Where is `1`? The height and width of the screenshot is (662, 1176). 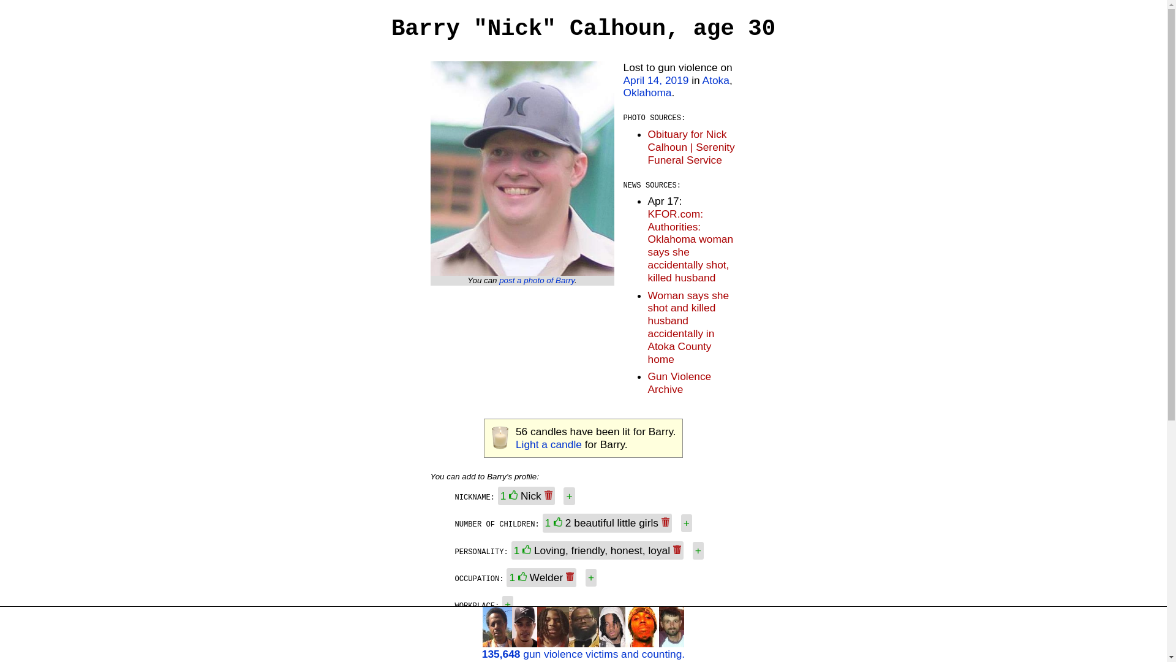 1 is located at coordinates (555, 522).